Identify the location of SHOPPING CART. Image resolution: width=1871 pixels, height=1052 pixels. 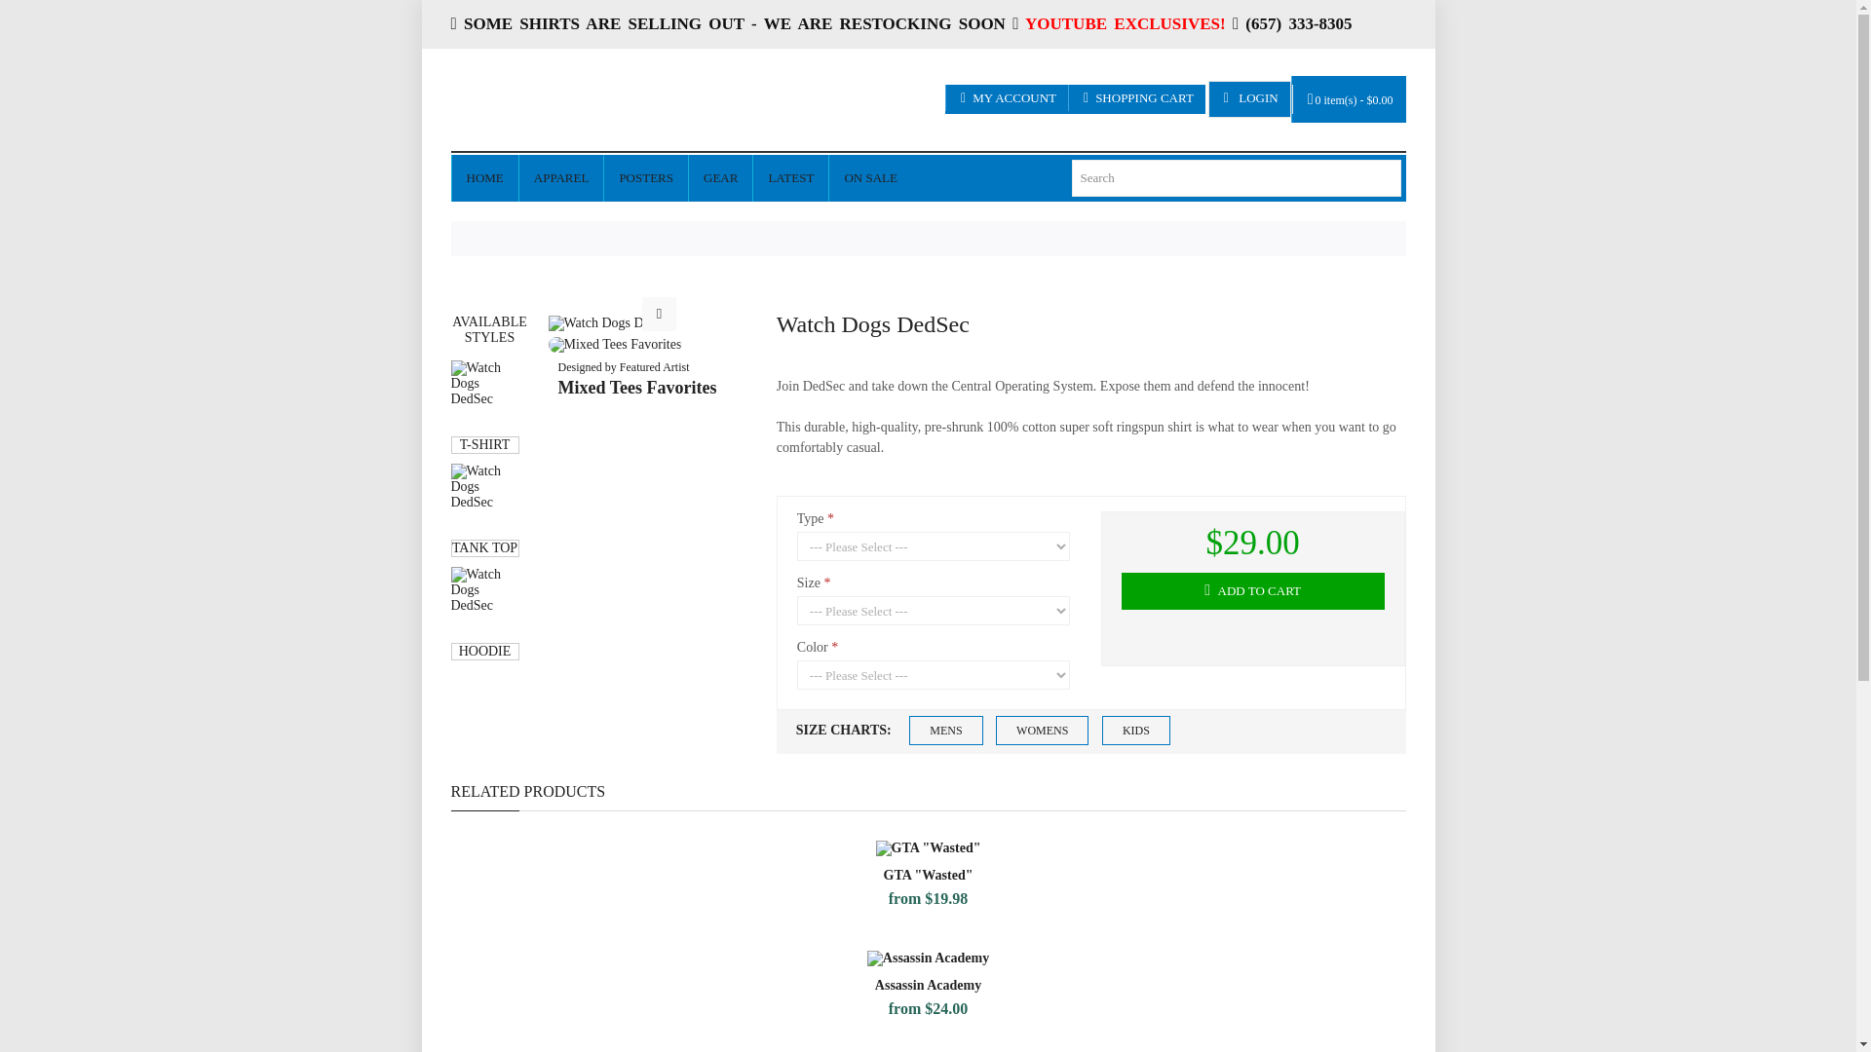
(1136, 97).